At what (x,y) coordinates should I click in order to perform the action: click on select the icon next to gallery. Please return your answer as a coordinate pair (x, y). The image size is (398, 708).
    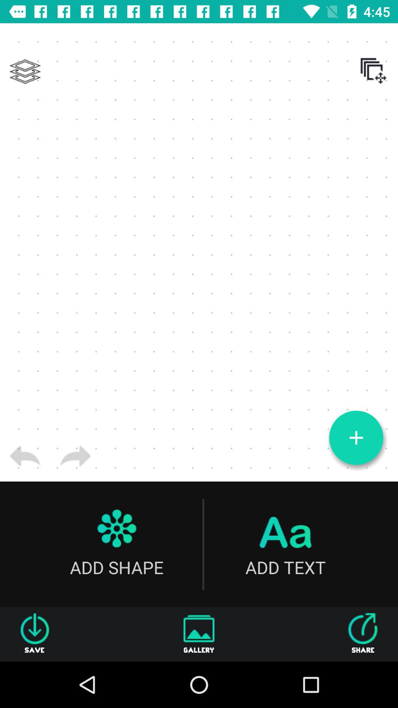
    Looking at the image, I should click on (363, 634).